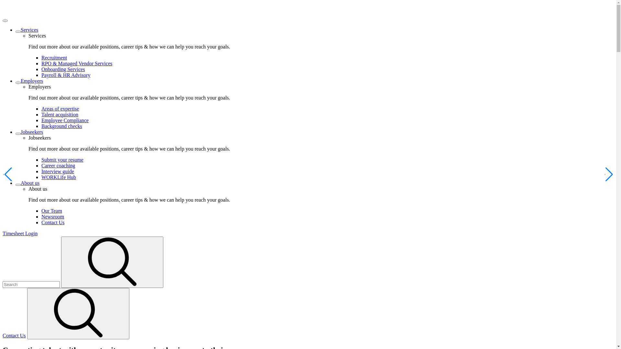 The image size is (621, 349). What do you see at coordinates (62, 160) in the screenshot?
I see `Submit your resume` at bounding box center [62, 160].